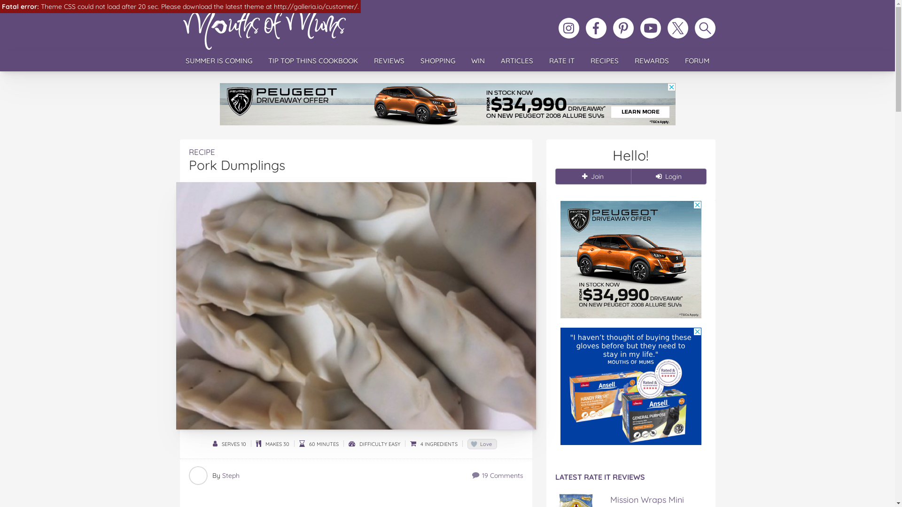 The width and height of the screenshot is (902, 507). Describe the element at coordinates (631, 477) in the screenshot. I see `LATEST RATE IT REVIEWS` at that location.